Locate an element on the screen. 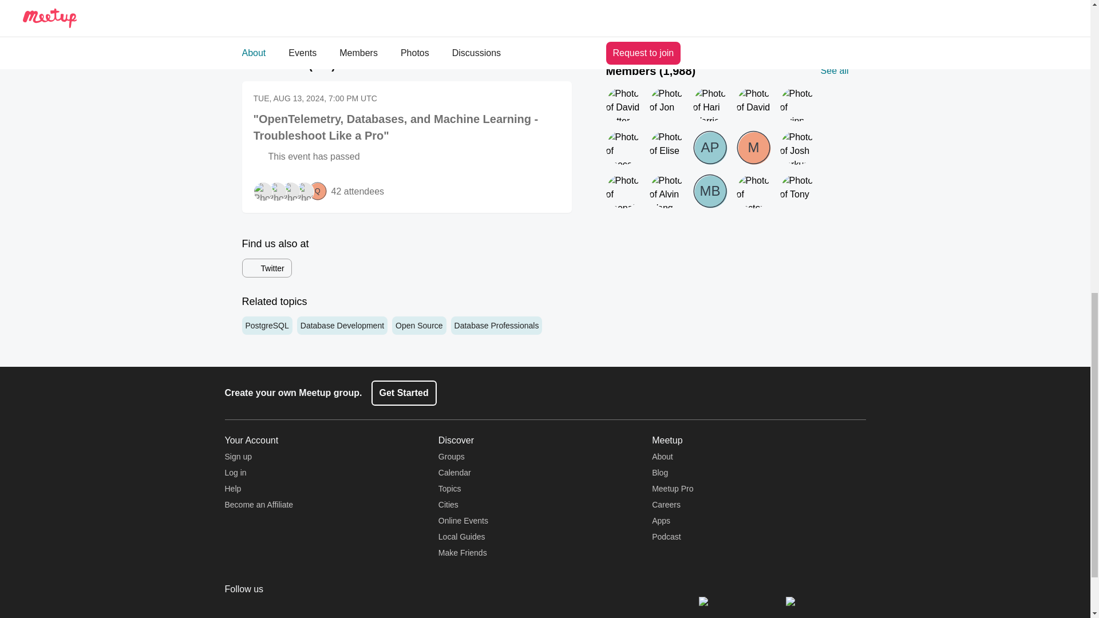 The width and height of the screenshot is (1099, 618). Q is located at coordinates (317, 191).